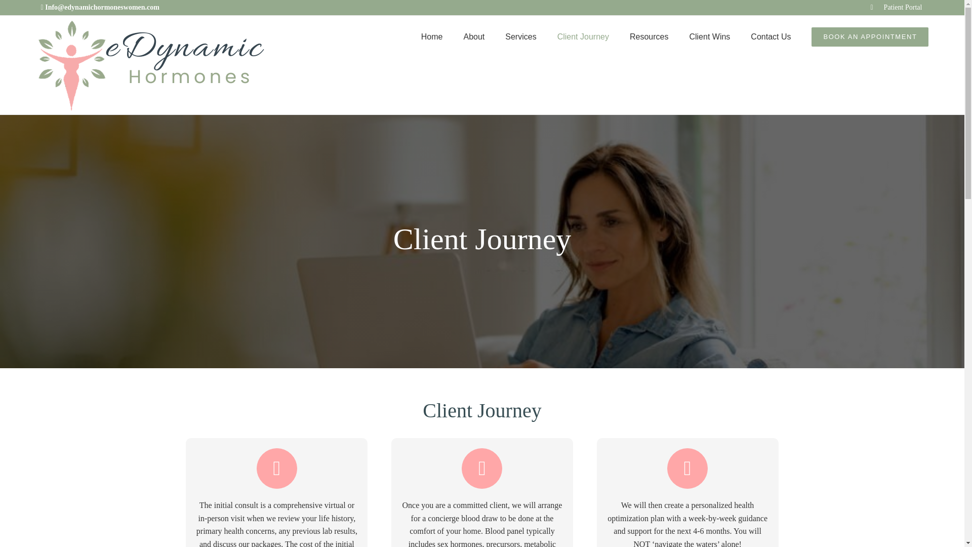 The image size is (972, 547). Describe the element at coordinates (896, 8) in the screenshot. I see `Patient Portal` at that location.